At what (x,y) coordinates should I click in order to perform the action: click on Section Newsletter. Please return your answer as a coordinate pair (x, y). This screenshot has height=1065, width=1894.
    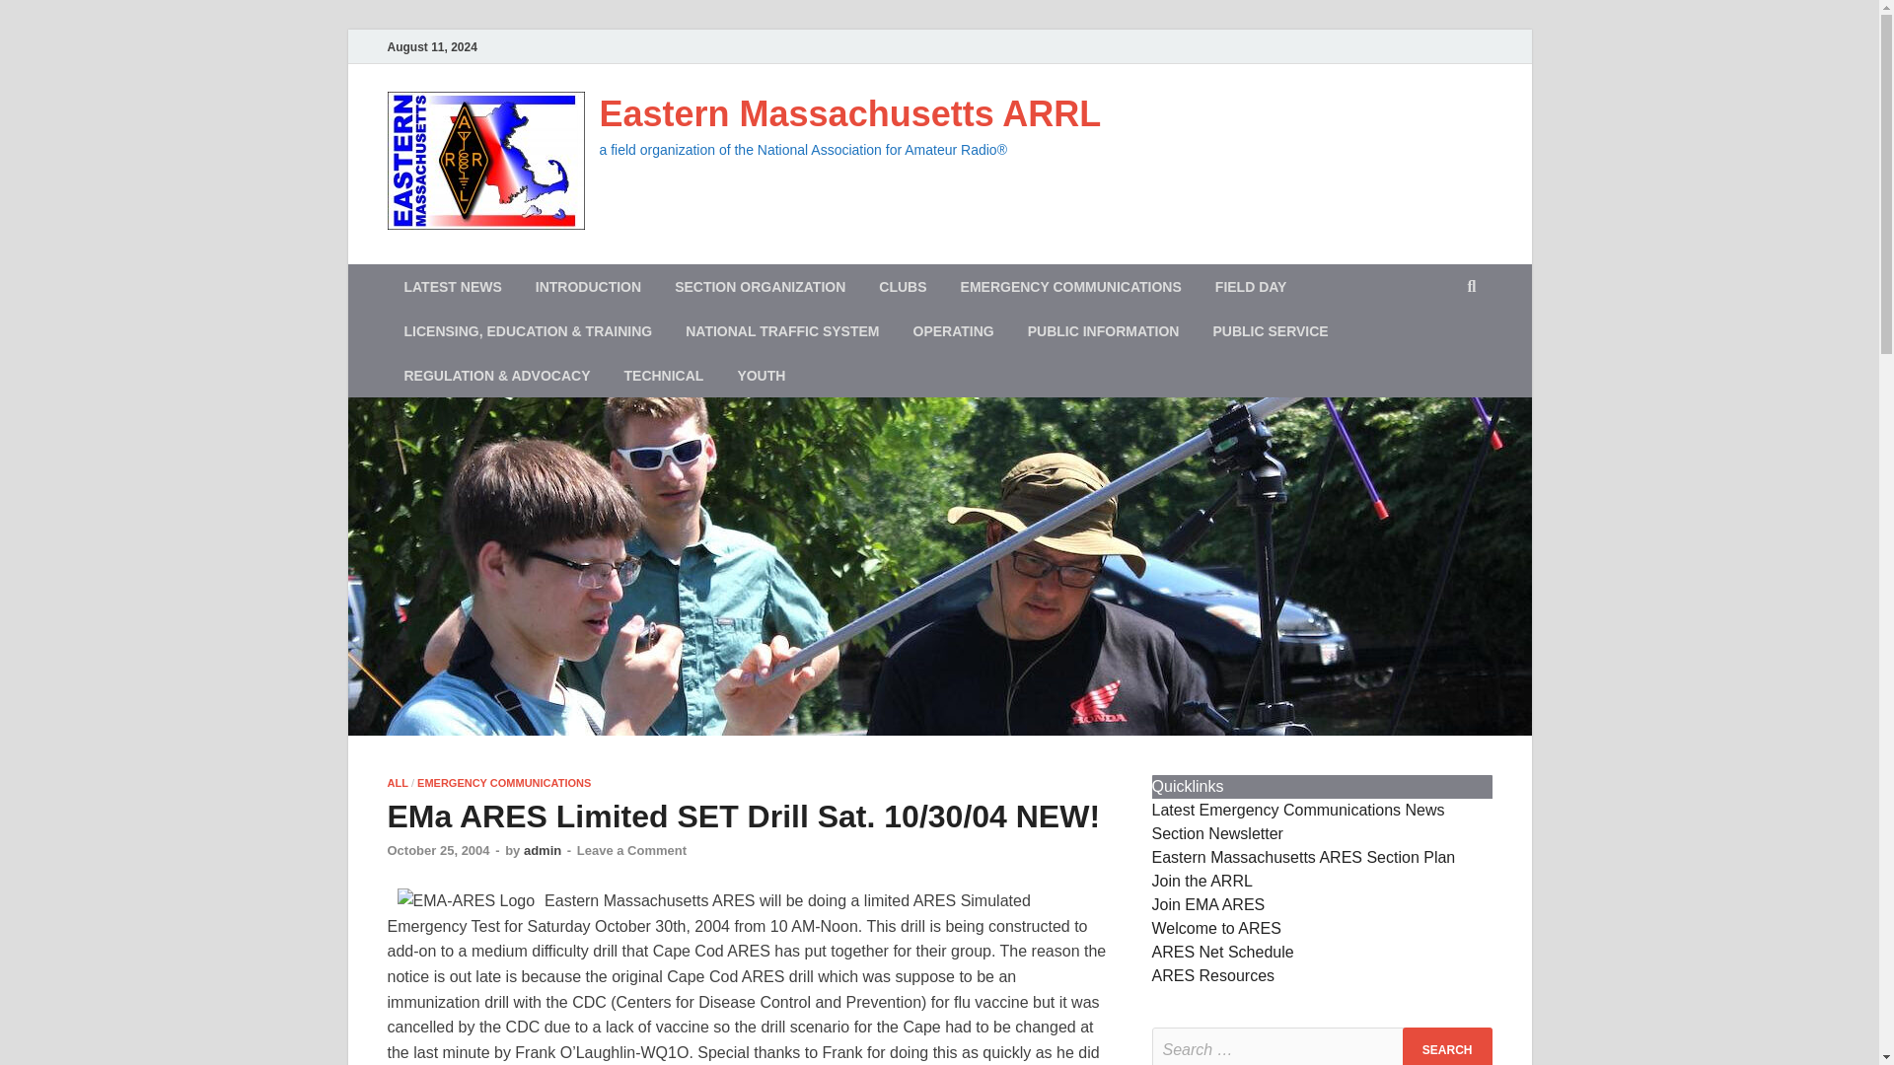
    Looking at the image, I should click on (1217, 834).